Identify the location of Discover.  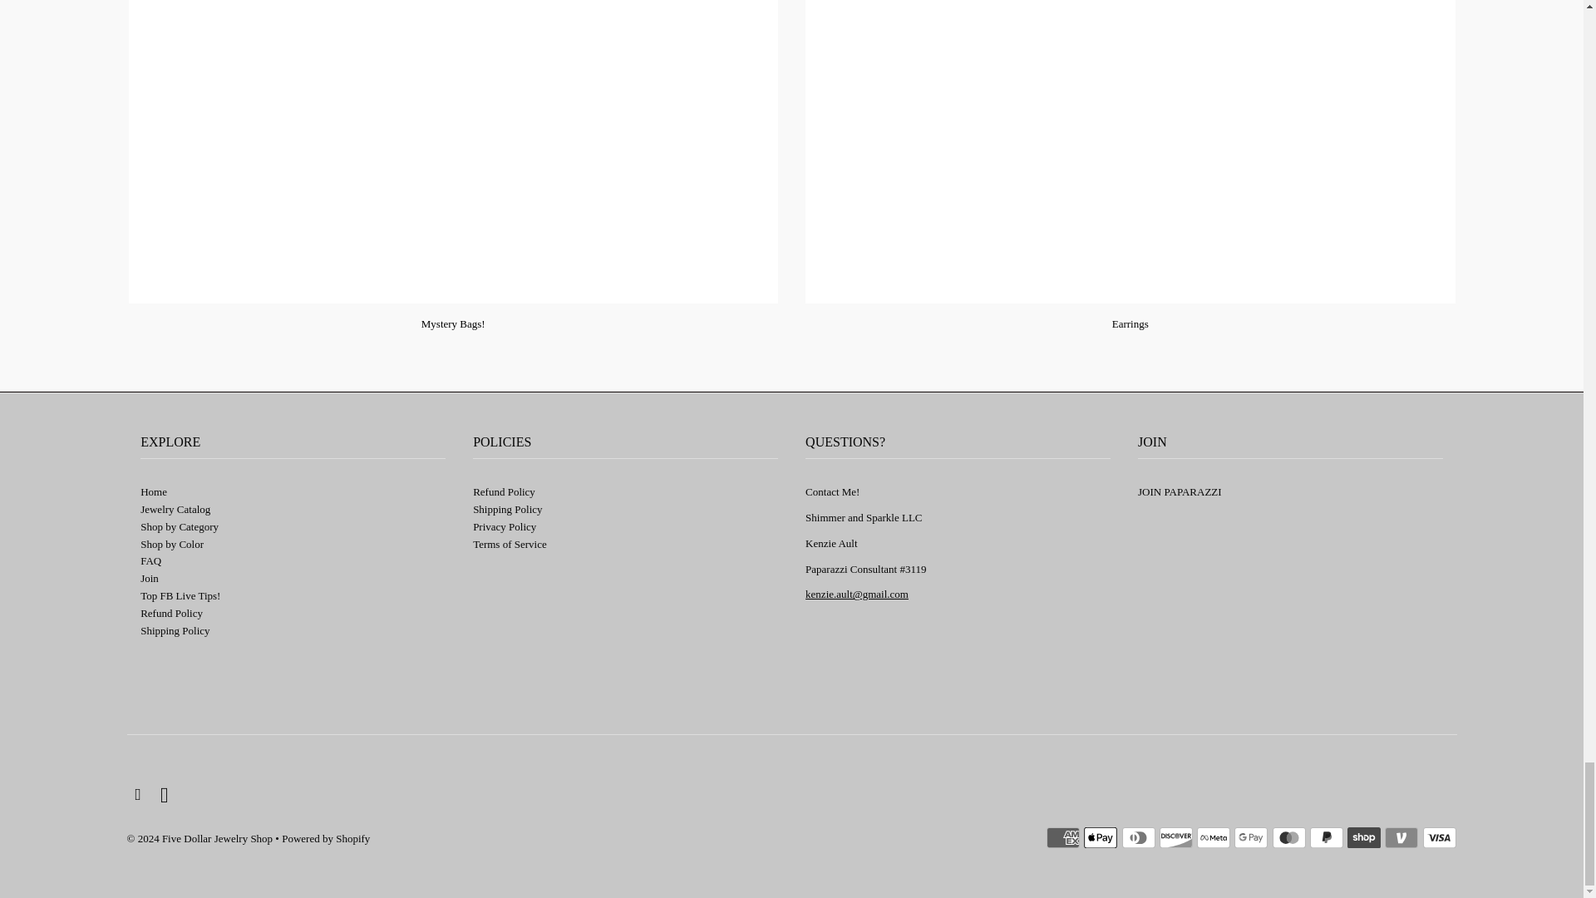
(1175, 837).